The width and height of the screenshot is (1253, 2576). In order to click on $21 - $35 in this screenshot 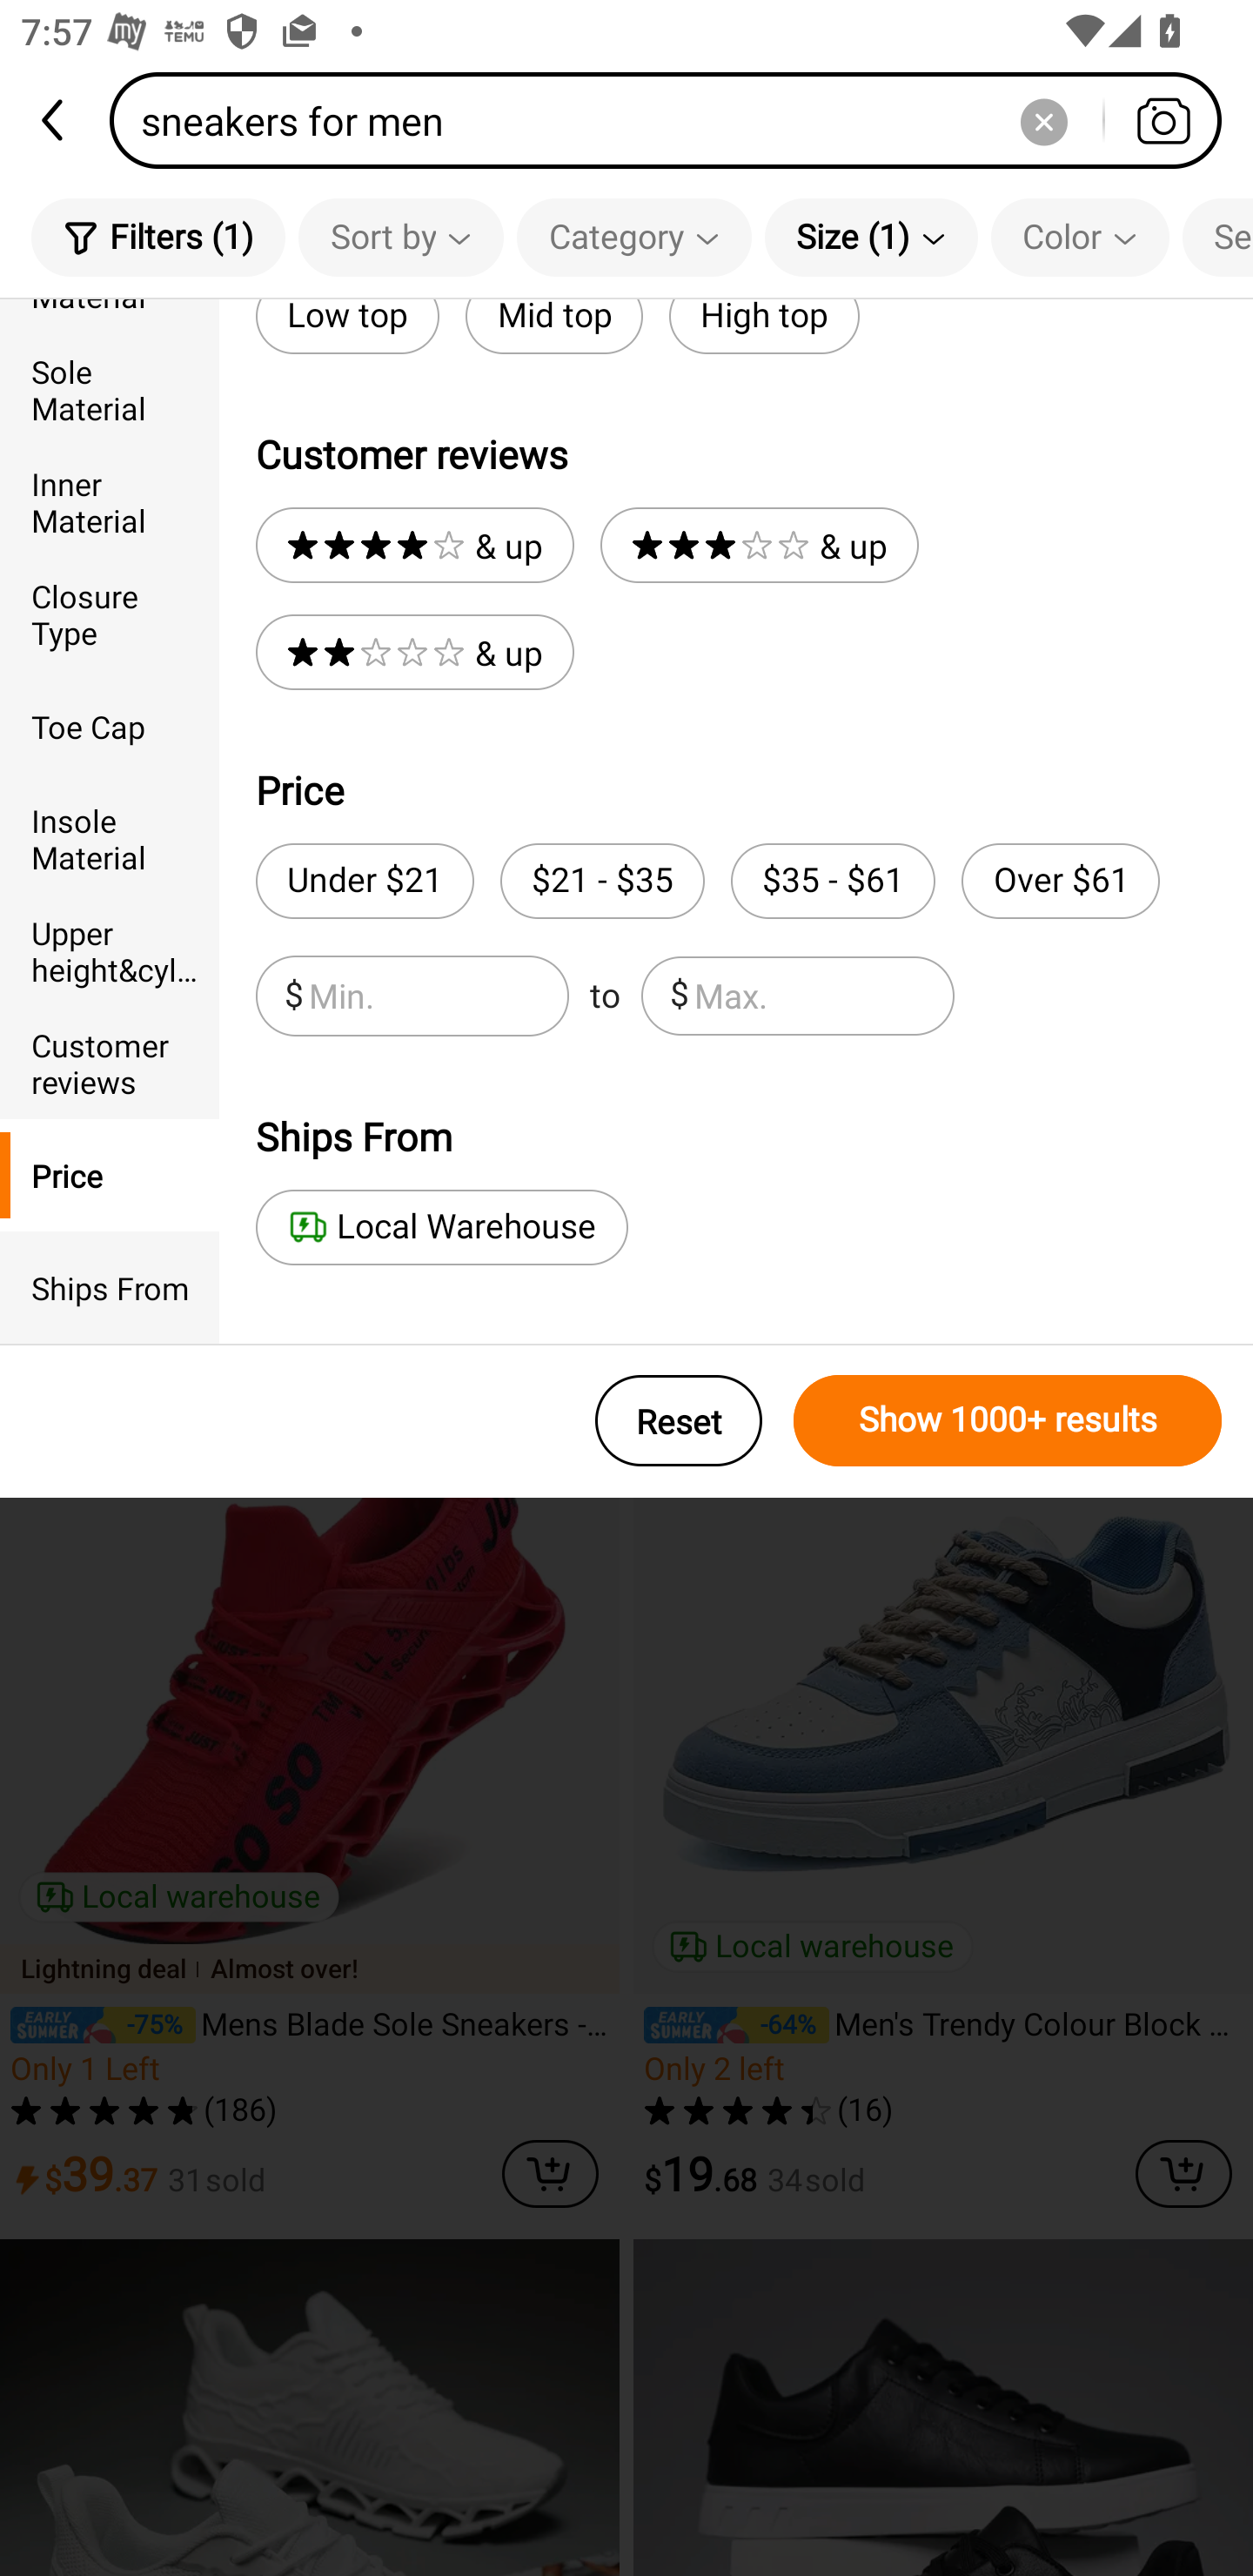, I will do `click(602, 881)`.